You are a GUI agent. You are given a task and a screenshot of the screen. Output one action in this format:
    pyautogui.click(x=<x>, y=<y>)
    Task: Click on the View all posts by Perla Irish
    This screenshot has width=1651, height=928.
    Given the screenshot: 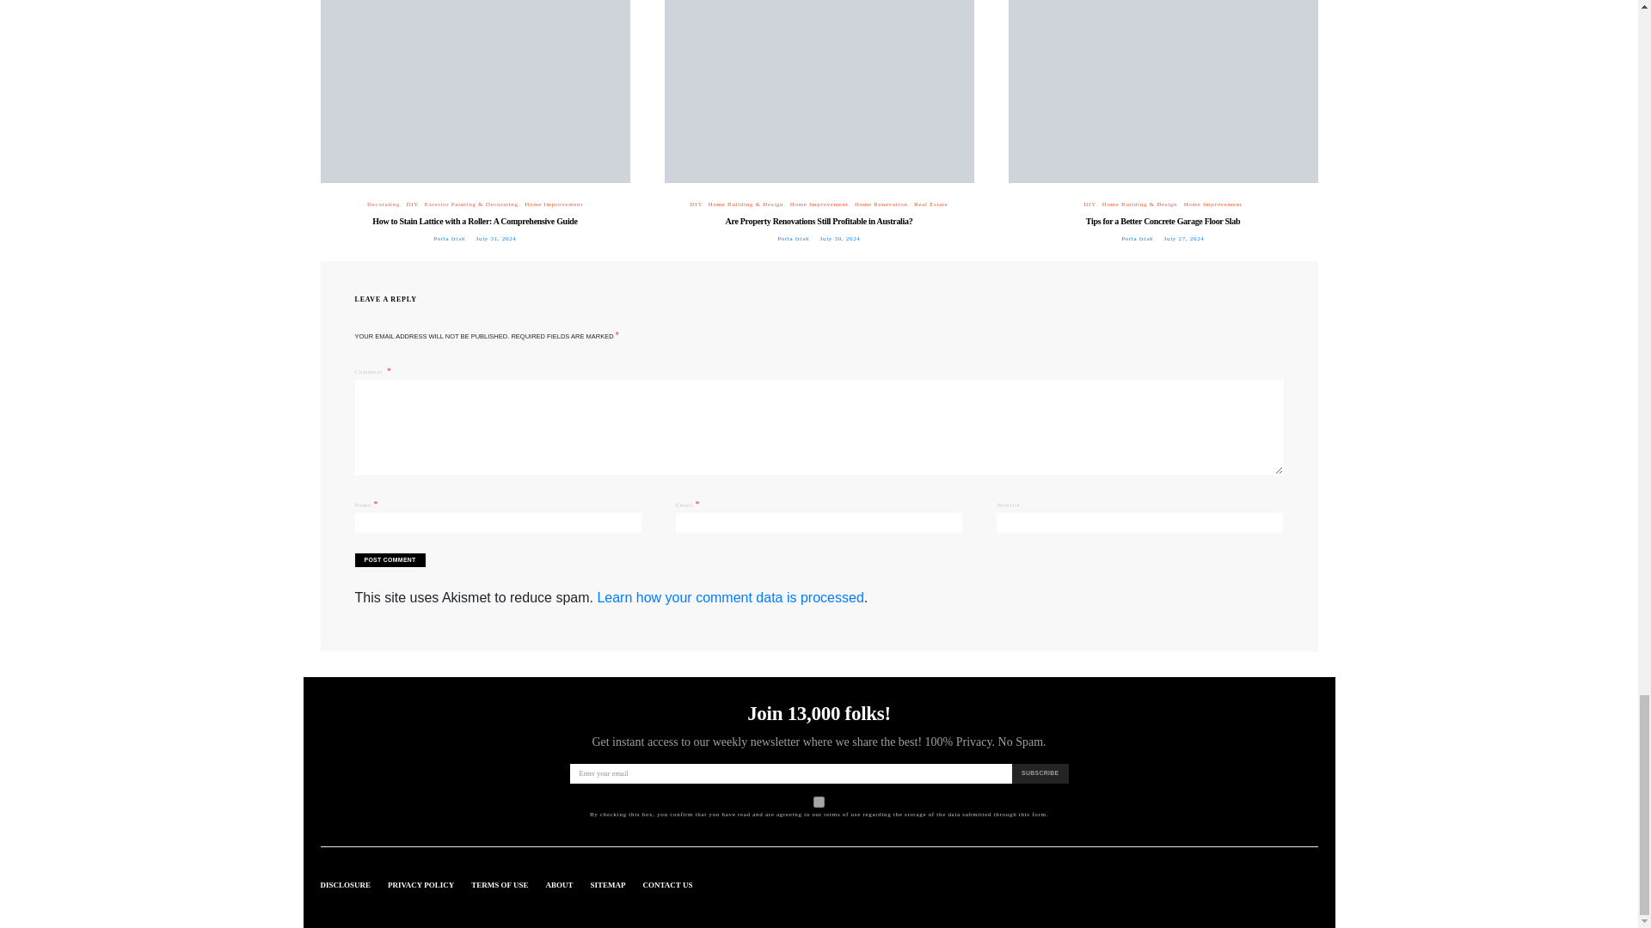 What is the action you would take?
    pyautogui.click(x=793, y=239)
    